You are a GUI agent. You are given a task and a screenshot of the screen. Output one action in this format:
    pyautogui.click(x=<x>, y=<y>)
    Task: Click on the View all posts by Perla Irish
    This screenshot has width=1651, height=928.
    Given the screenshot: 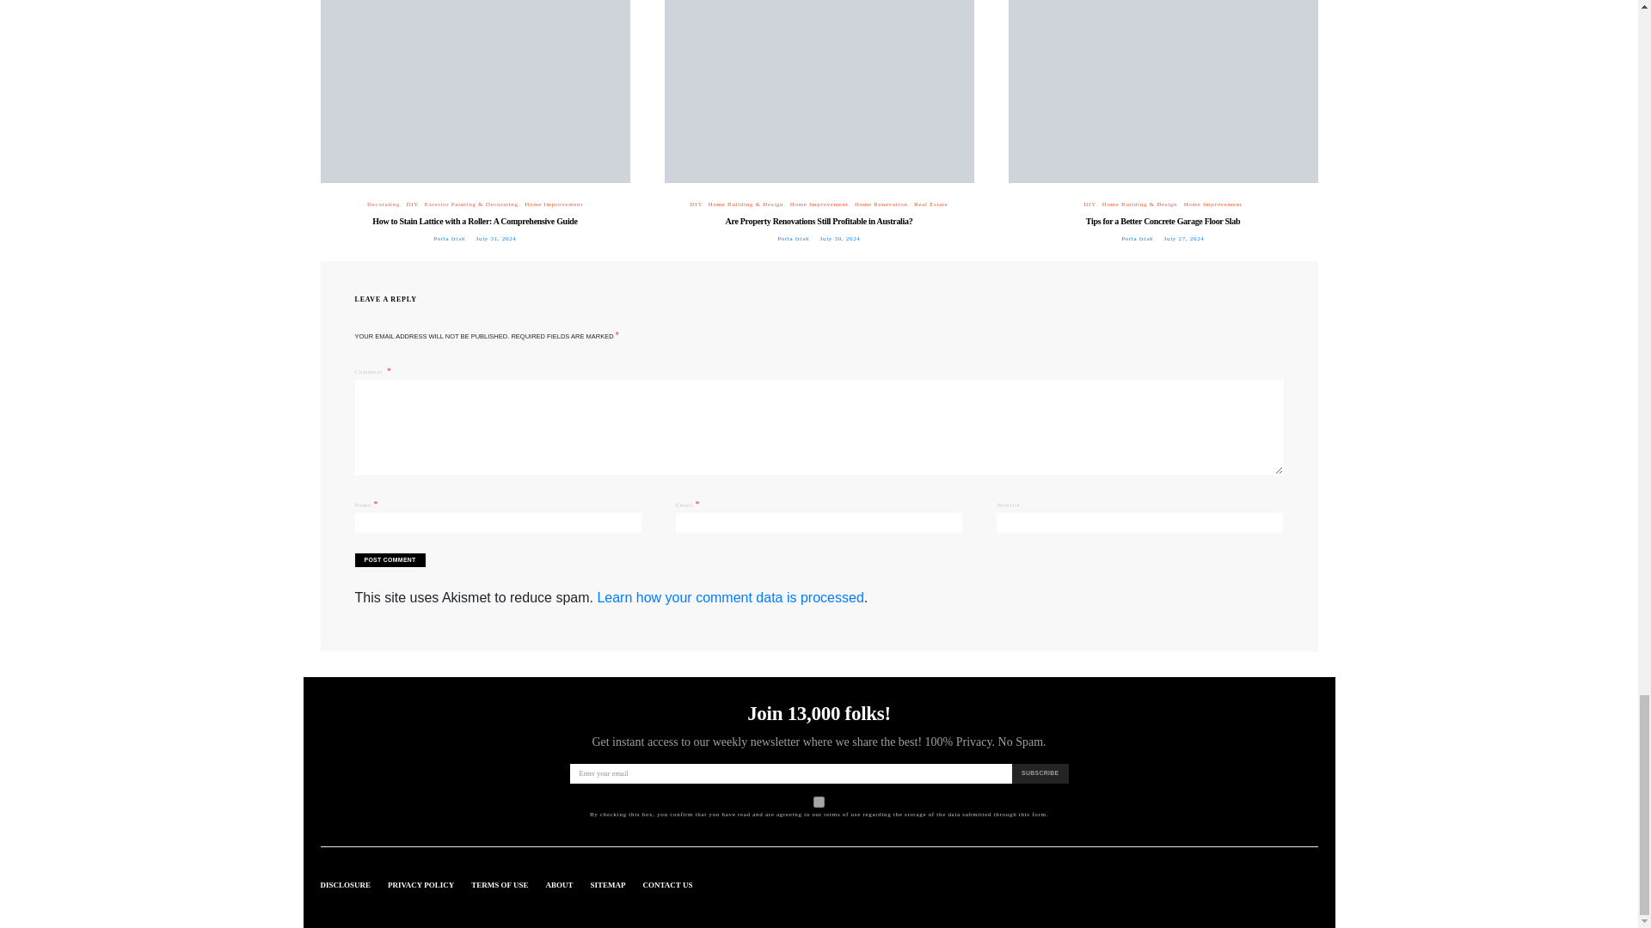 What is the action you would take?
    pyautogui.click(x=793, y=239)
    